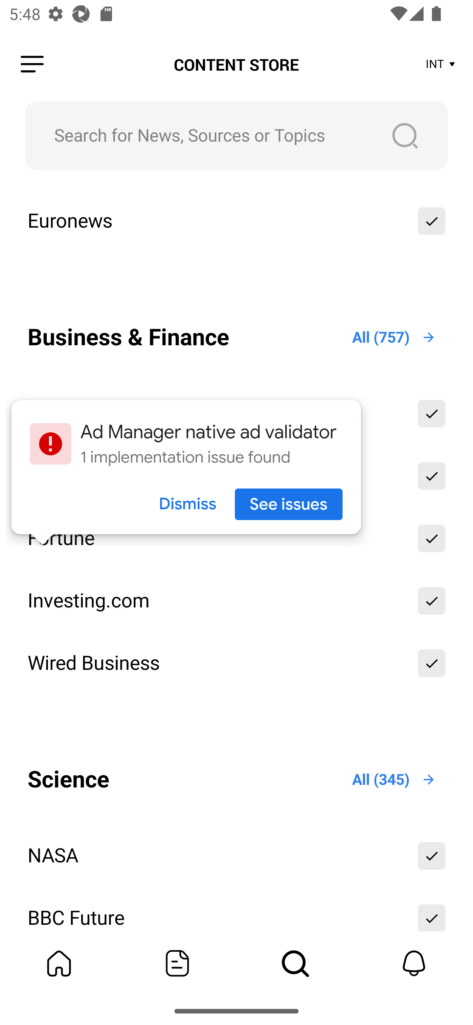  I want to click on INT Store Area, so click(441, 64).